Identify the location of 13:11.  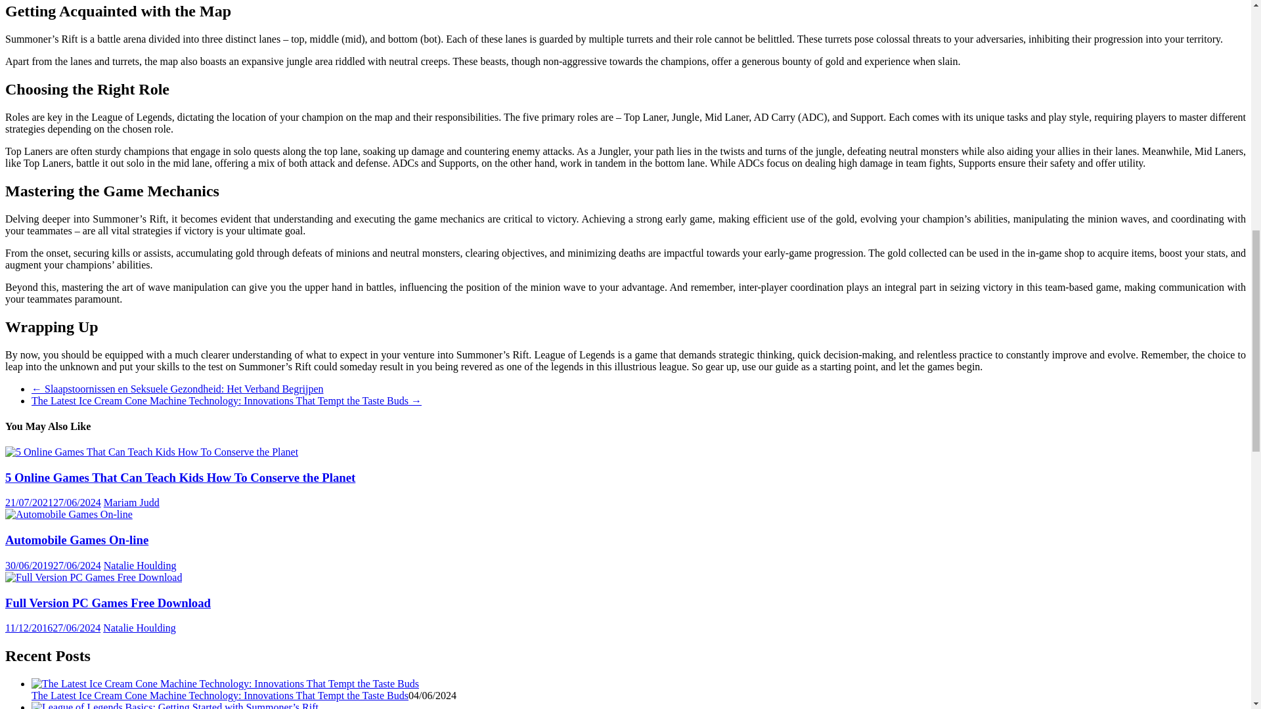
(53, 503).